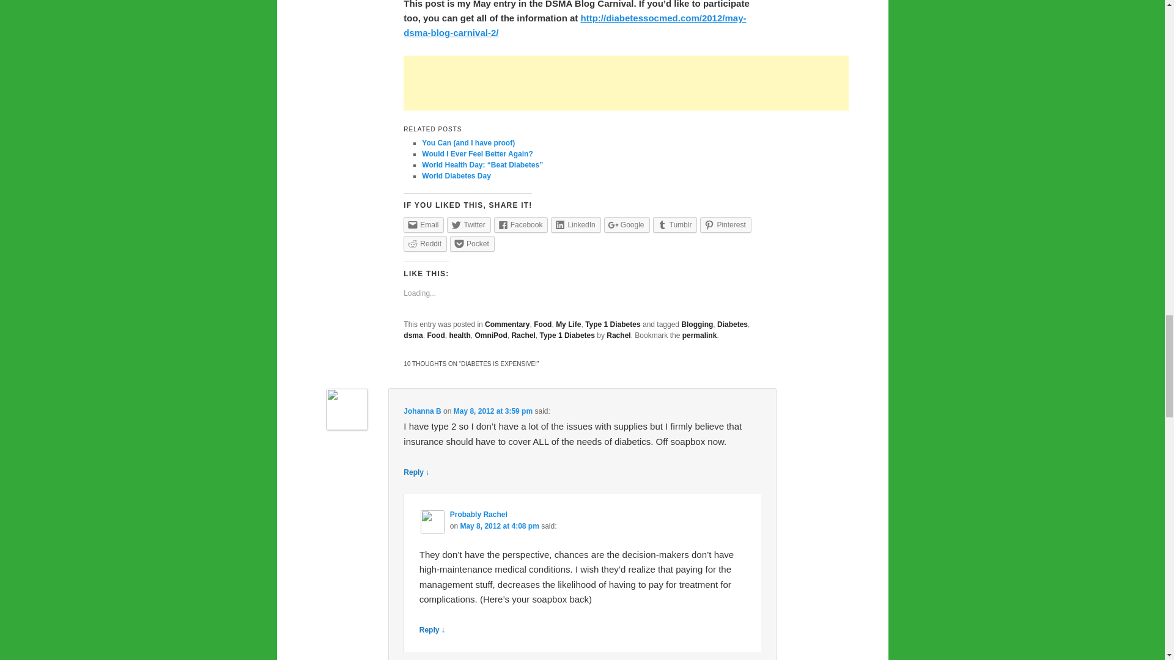 The image size is (1174, 660). Describe the element at coordinates (543, 324) in the screenshot. I see `Food` at that location.